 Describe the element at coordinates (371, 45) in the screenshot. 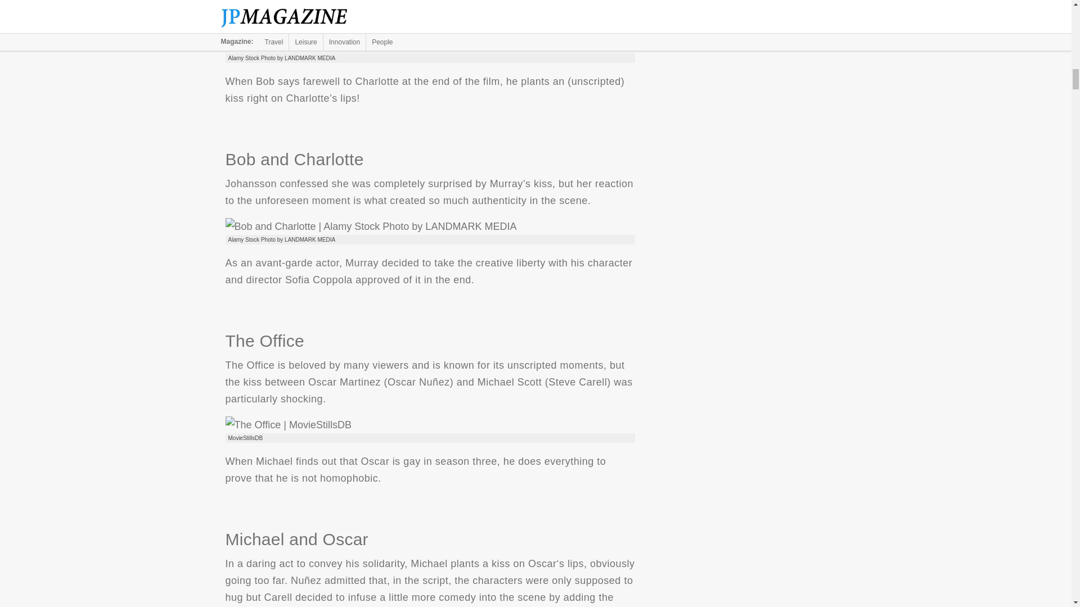

I see `Lost in Translation` at that location.